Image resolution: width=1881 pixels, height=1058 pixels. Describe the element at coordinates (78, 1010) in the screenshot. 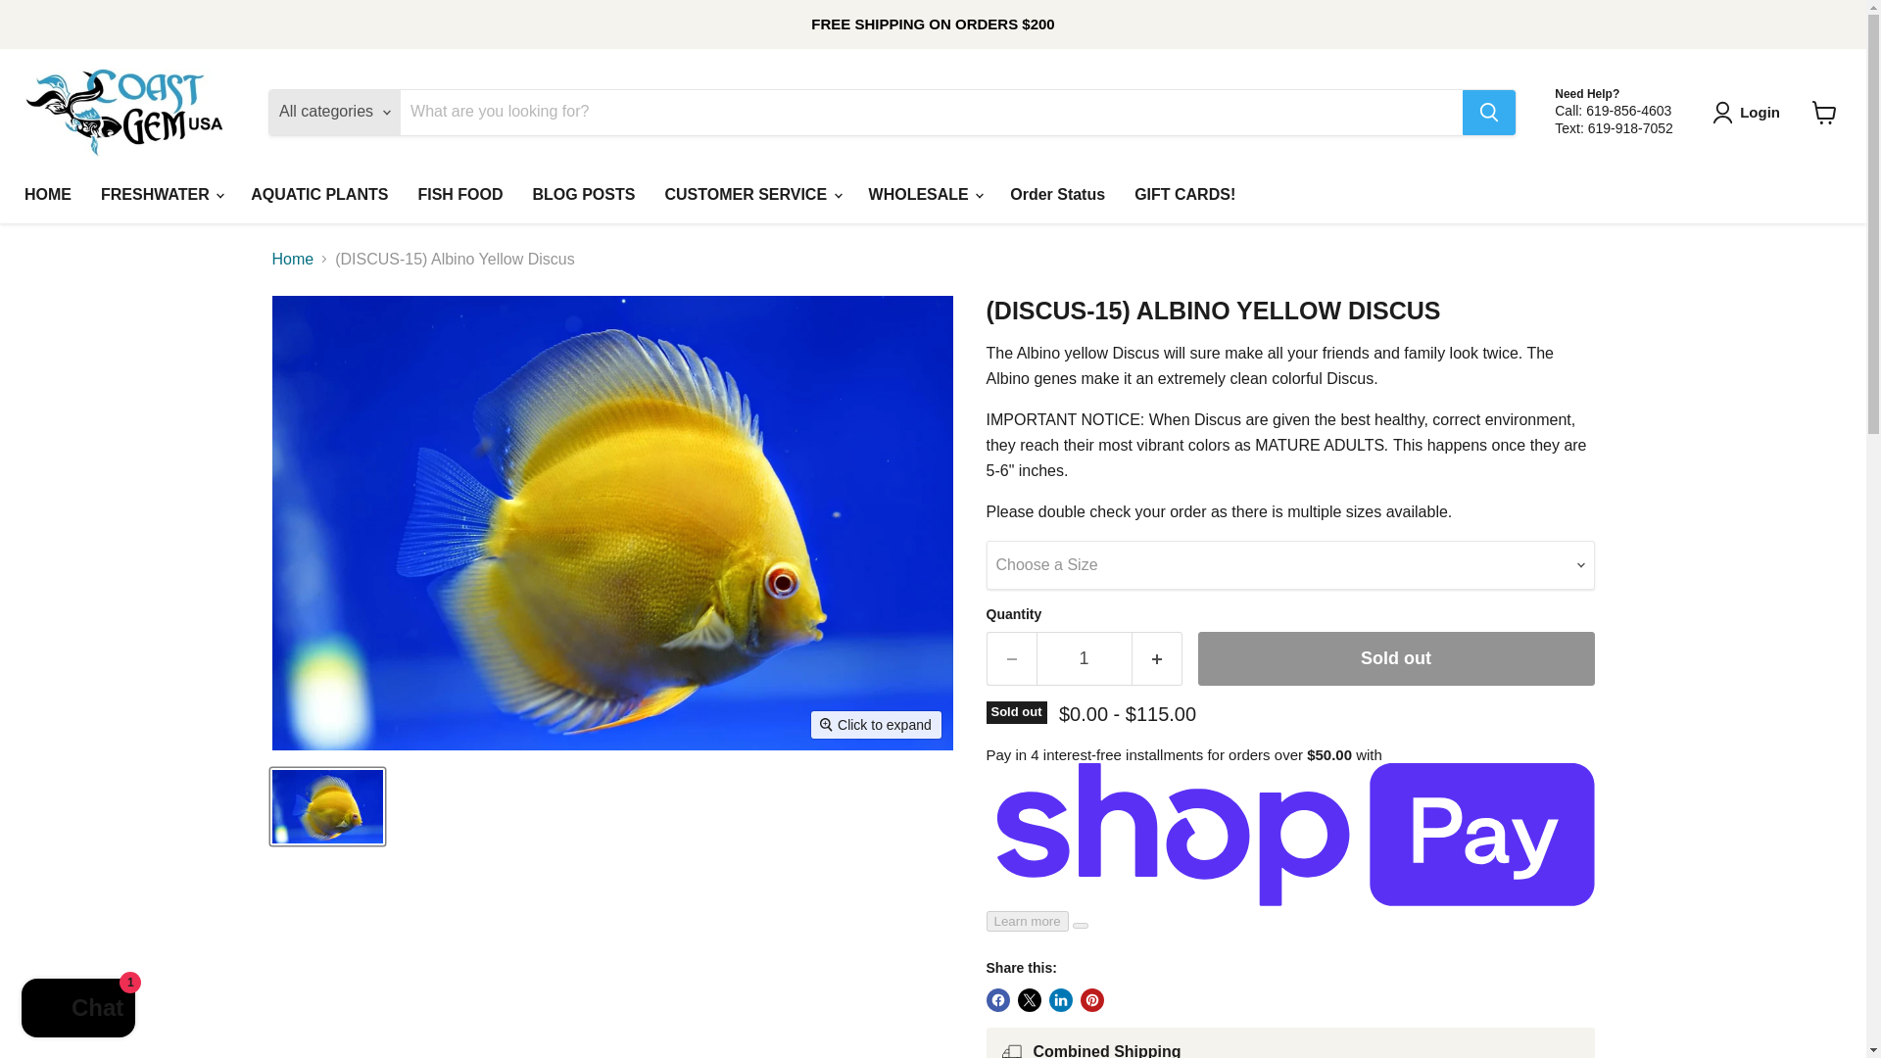

I see `Shopify online store chat` at that location.